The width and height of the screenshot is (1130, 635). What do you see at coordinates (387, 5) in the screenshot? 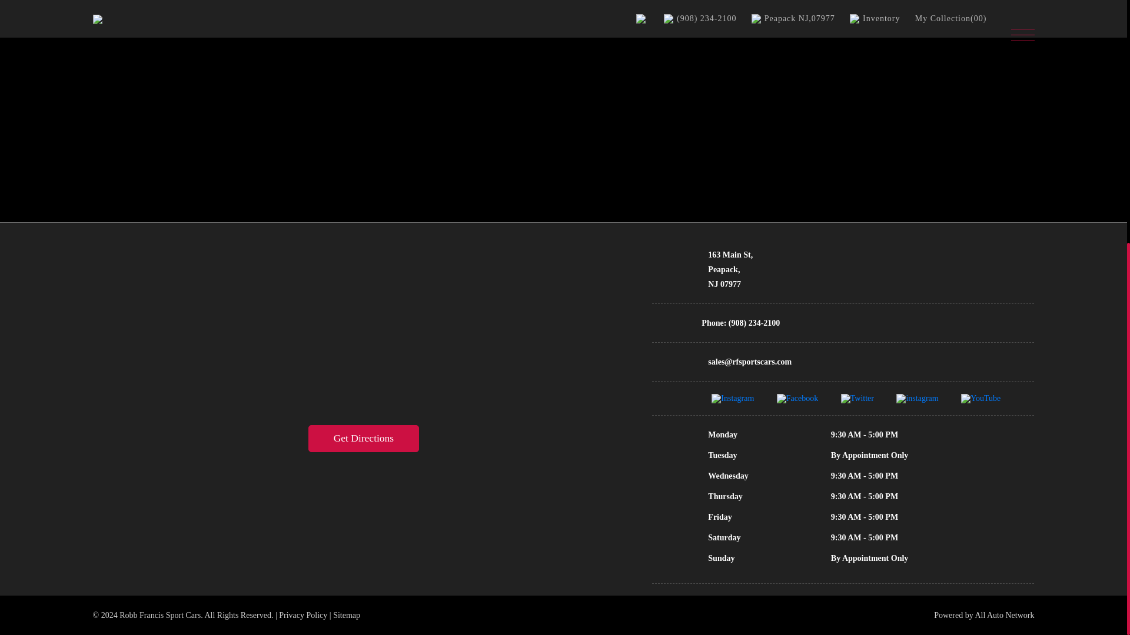
I see `Home` at bounding box center [387, 5].